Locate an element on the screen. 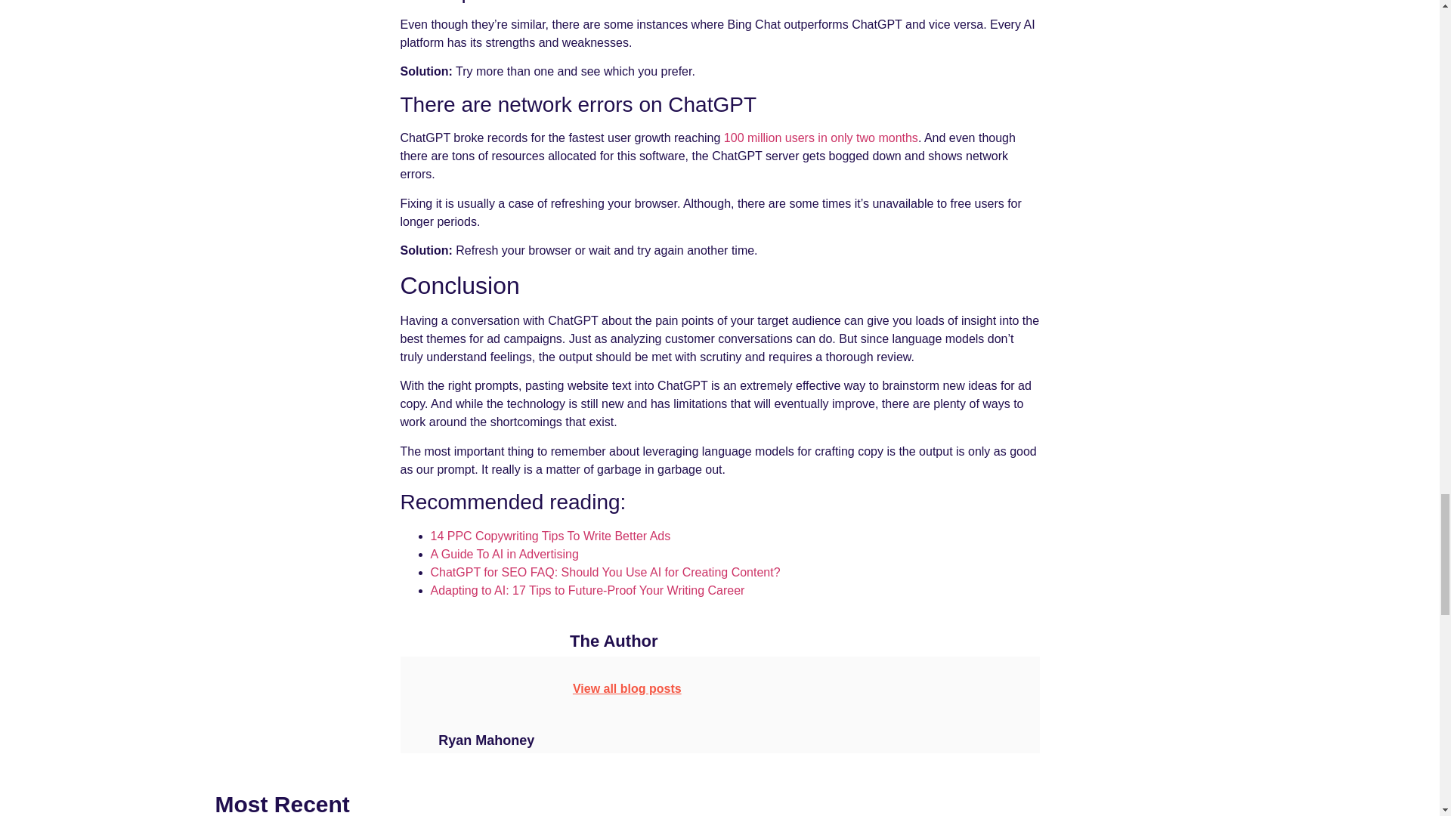 This screenshot has height=816, width=1451. 14 PPC Copywriting Tips To Write Better Ads is located at coordinates (550, 536).